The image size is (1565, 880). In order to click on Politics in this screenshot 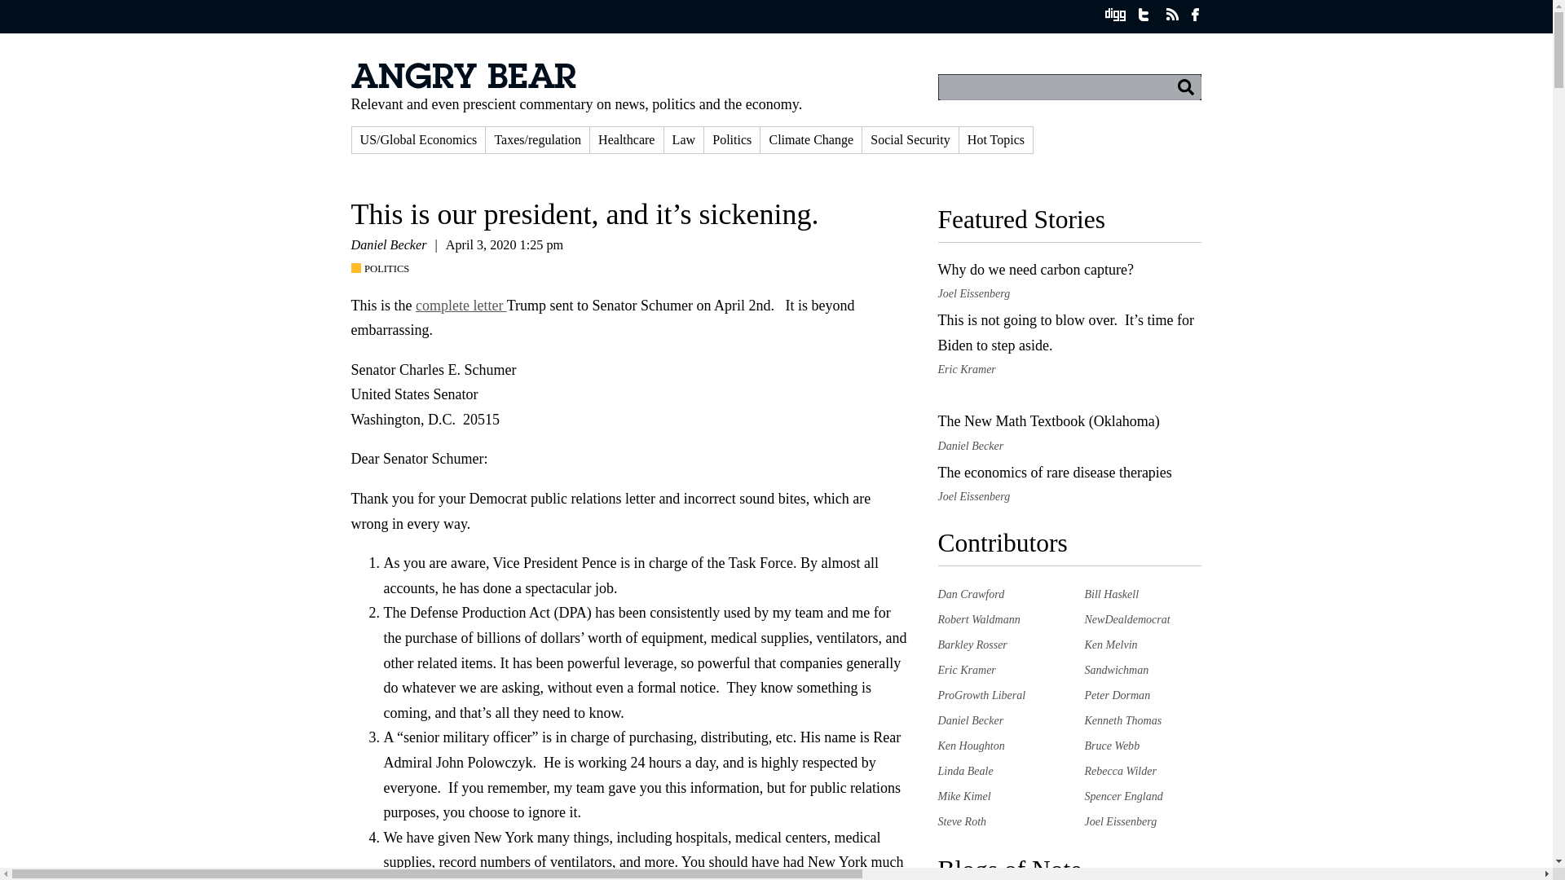, I will do `click(732, 139)`.